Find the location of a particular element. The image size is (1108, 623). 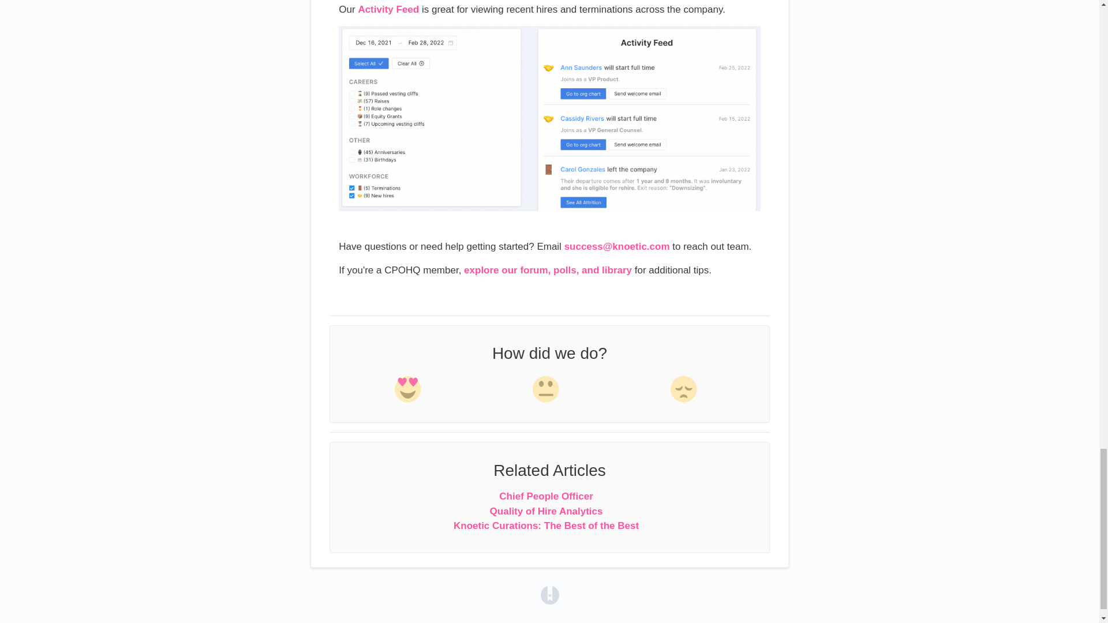

Knoetic Curations: The Best of the Best is located at coordinates (546, 526).